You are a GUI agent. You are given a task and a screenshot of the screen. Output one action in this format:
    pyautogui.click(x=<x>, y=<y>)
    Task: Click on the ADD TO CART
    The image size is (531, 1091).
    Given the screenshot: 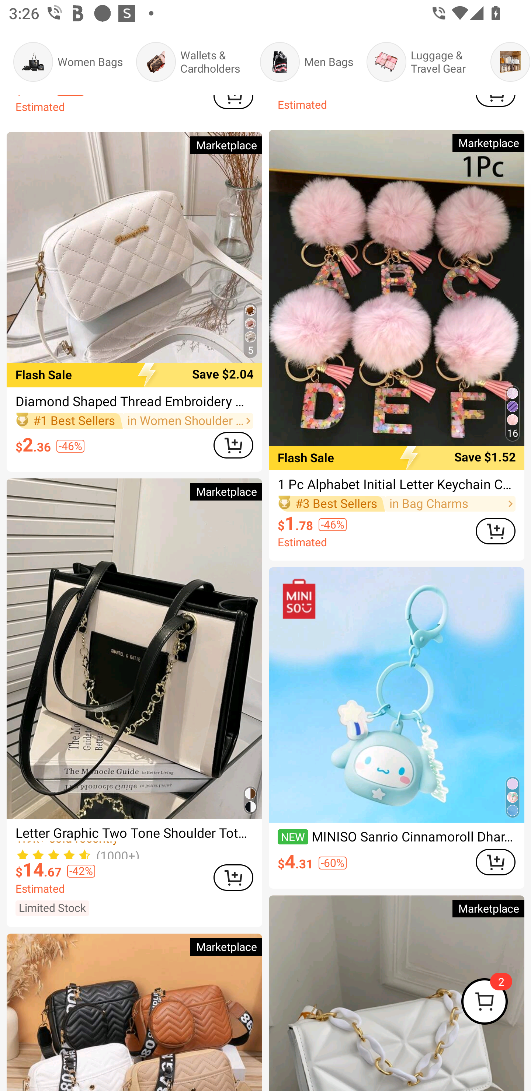 What is the action you would take?
    pyautogui.click(x=496, y=862)
    